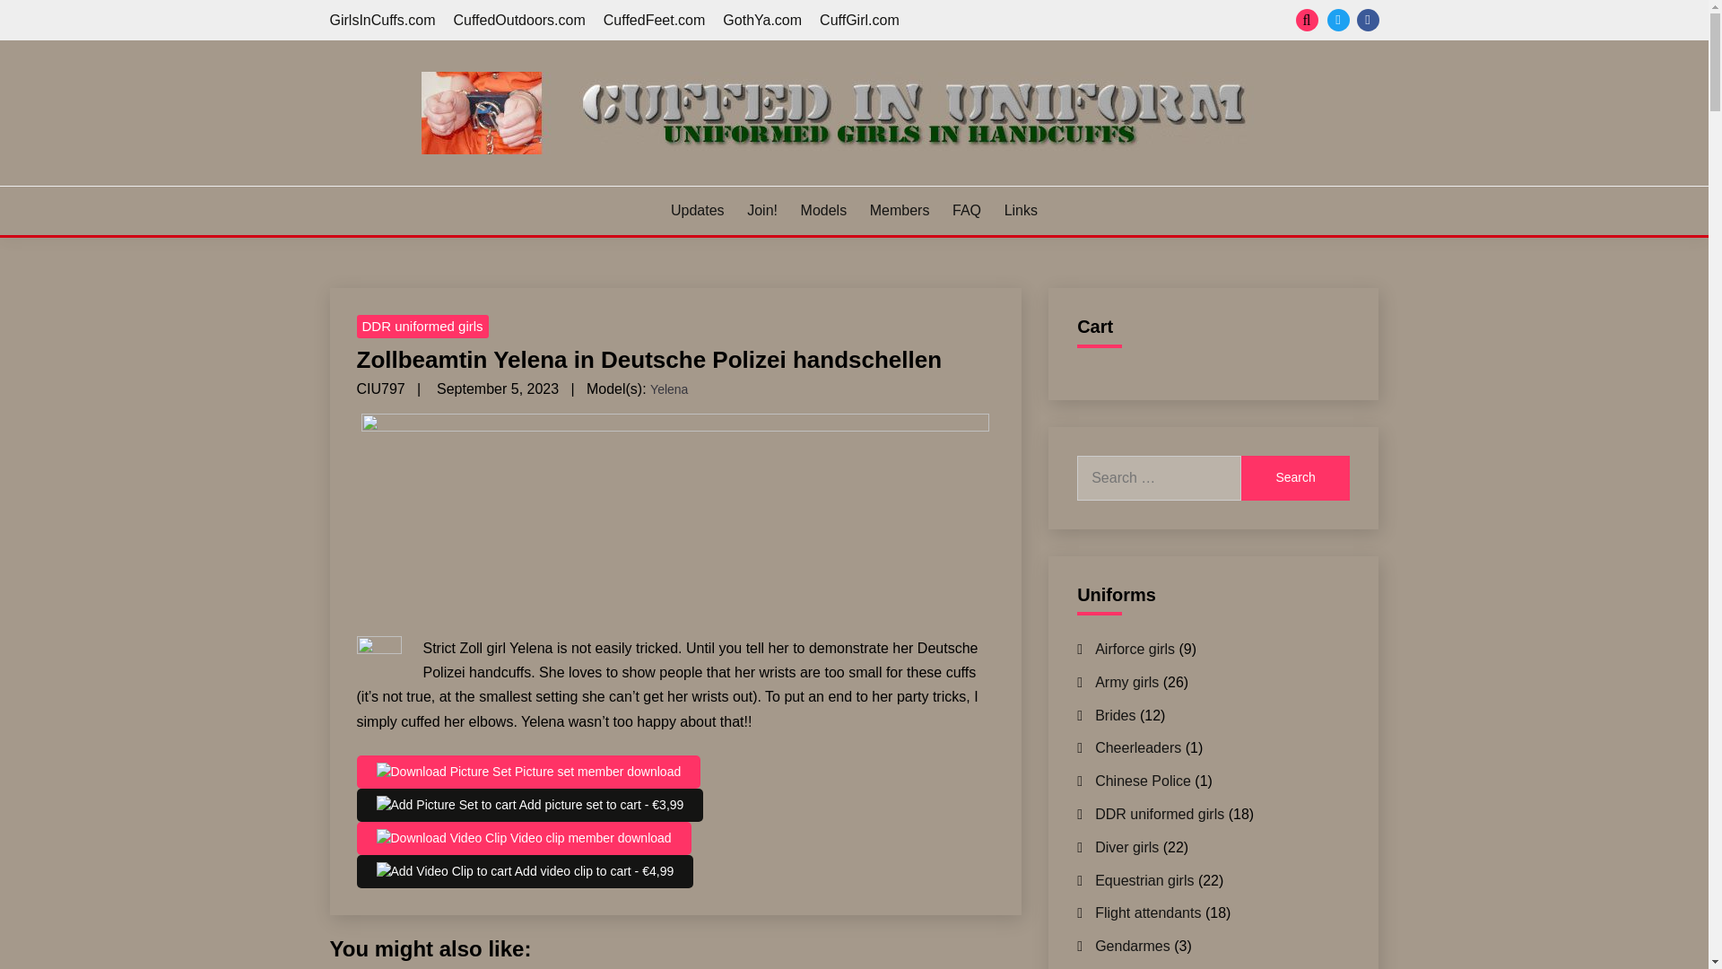 The height and width of the screenshot is (969, 1722). I want to click on CuffGirl.com, so click(859, 20).